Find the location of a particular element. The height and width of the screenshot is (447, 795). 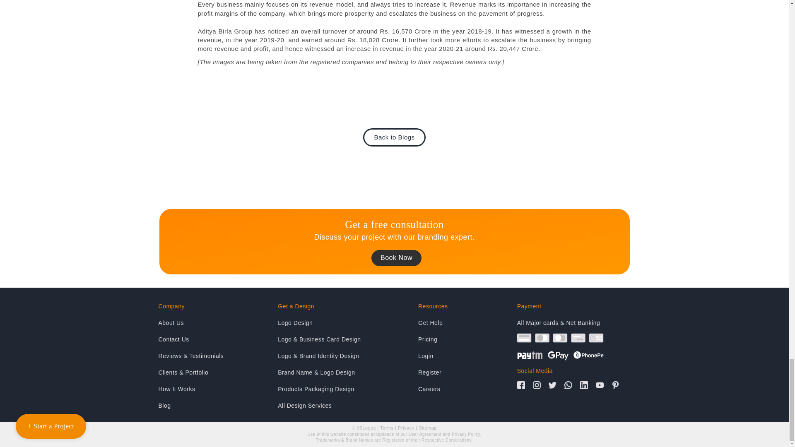

Login is located at coordinates (465, 356).